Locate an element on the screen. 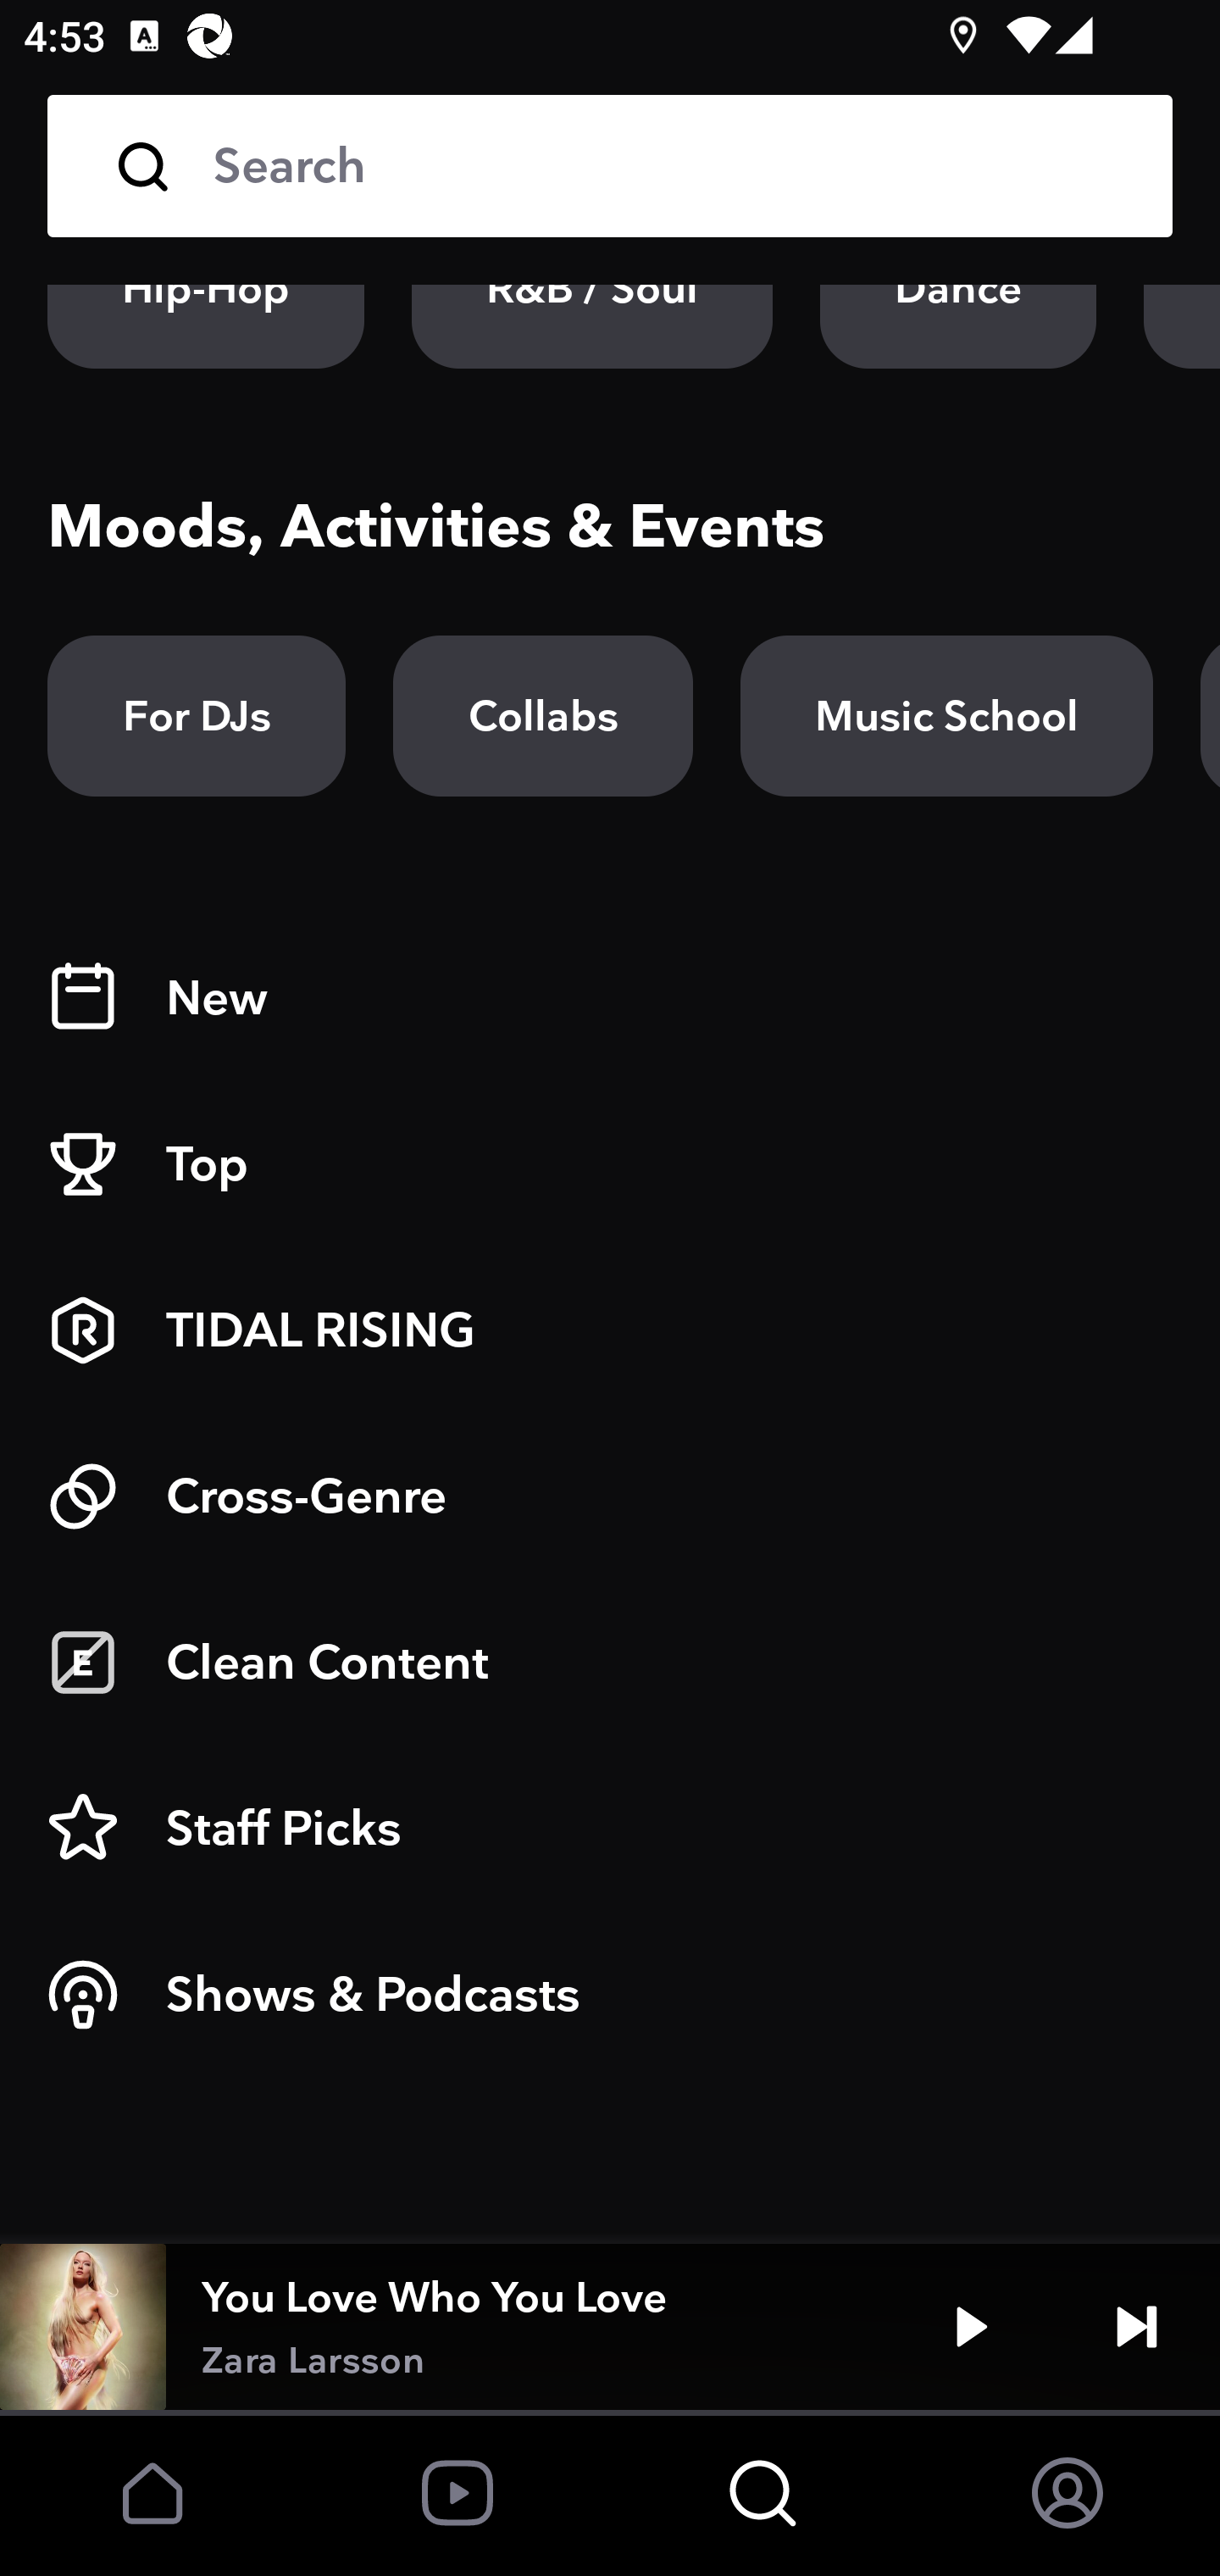 This screenshot has width=1220, height=2576. Cross-Genre is located at coordinates (610, 1496).